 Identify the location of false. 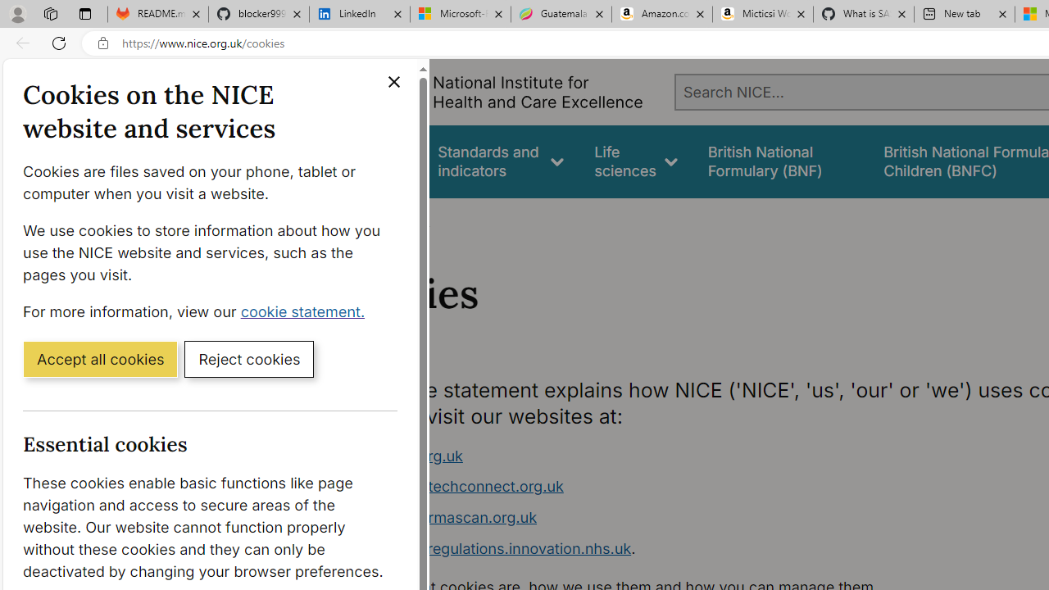
(780, 161).